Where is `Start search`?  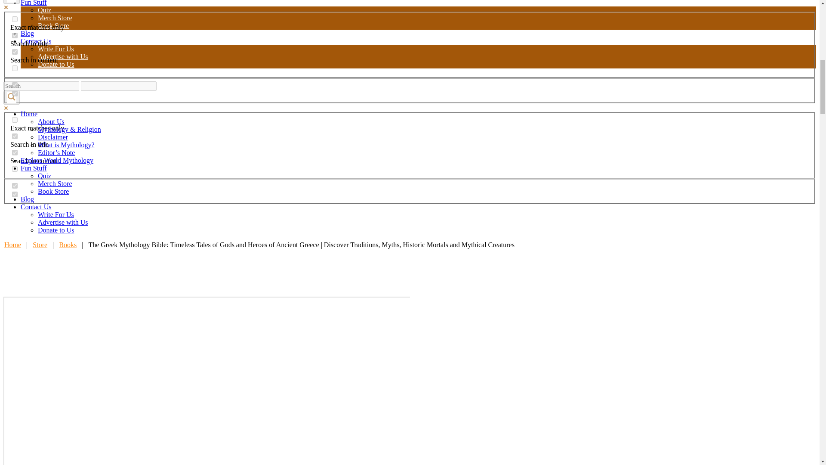 Start search is located at coordinates (162, 83).